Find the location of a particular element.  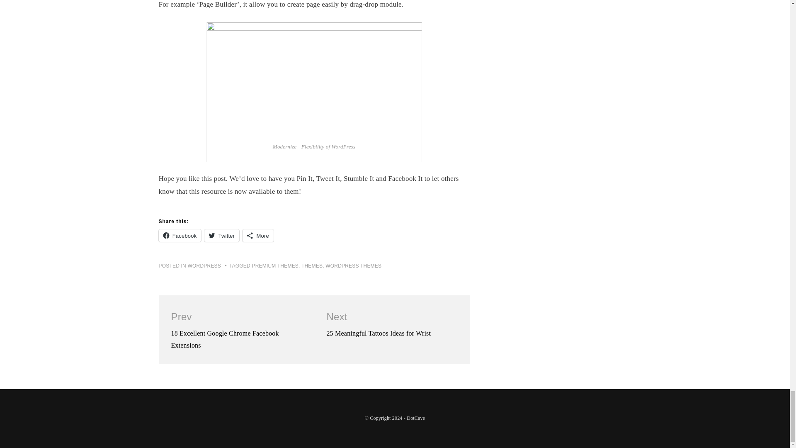

WORDPRESS is located at coordinates (204, 265).